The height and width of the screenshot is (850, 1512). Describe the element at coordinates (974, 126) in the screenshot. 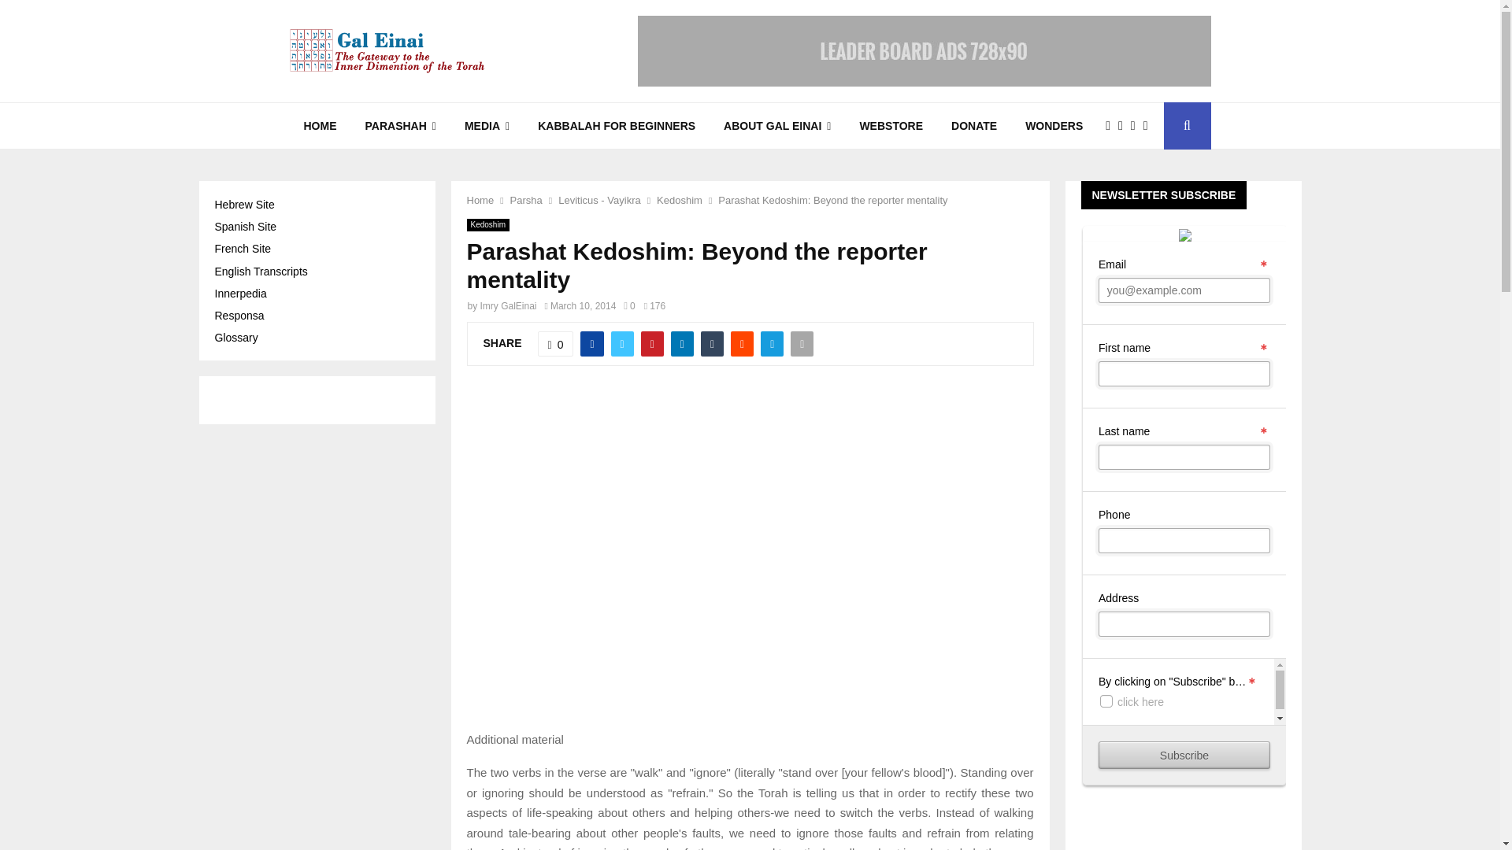

I see `DONATE` at that location.